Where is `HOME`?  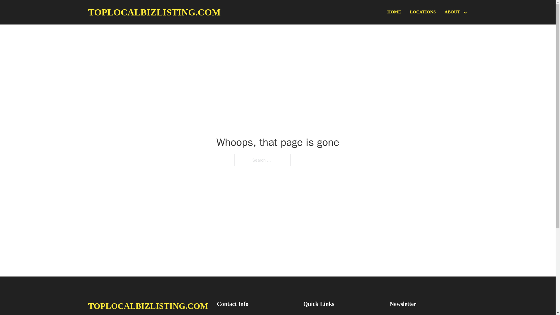 HOME is located at coordinates (394, 12).